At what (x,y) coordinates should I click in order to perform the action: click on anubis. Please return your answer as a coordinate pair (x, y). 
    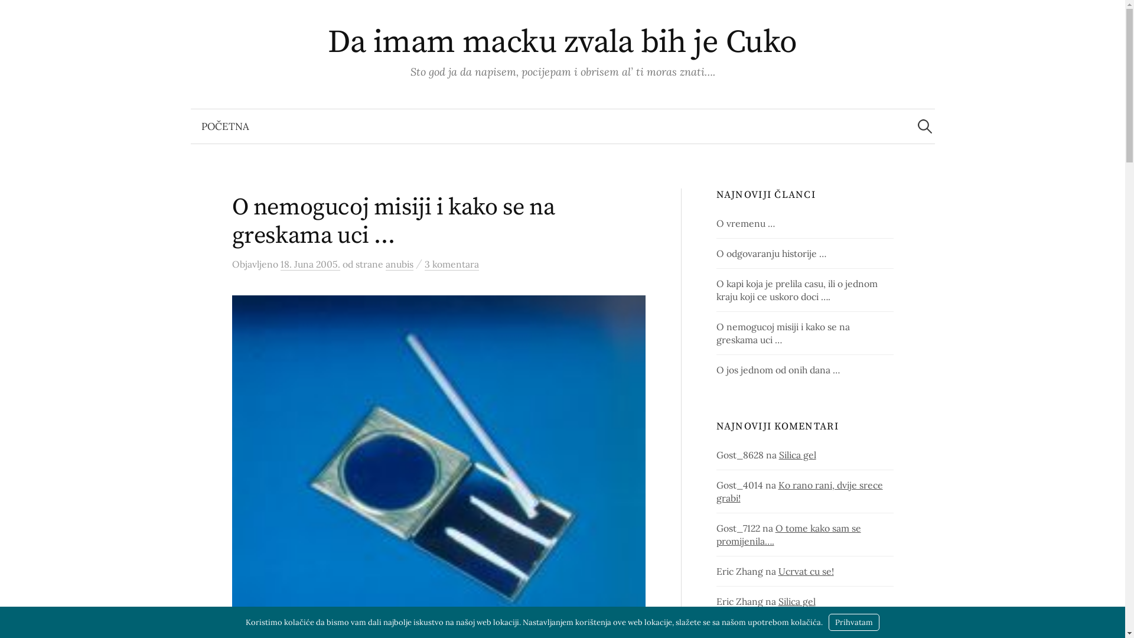
    Looking at the image, I should click on (399, 265).